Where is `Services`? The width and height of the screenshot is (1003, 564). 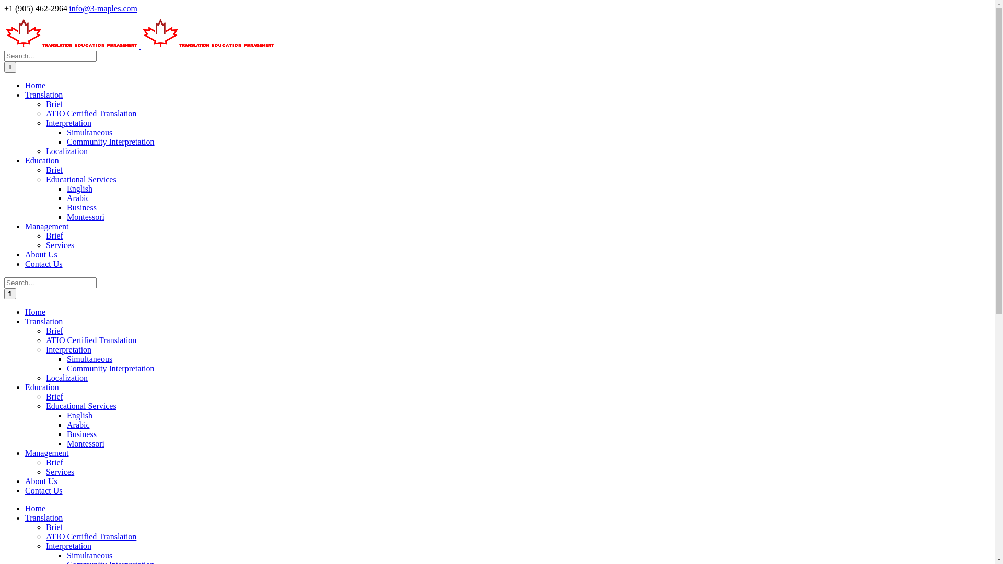 Services is located at coordinates (60, 245).